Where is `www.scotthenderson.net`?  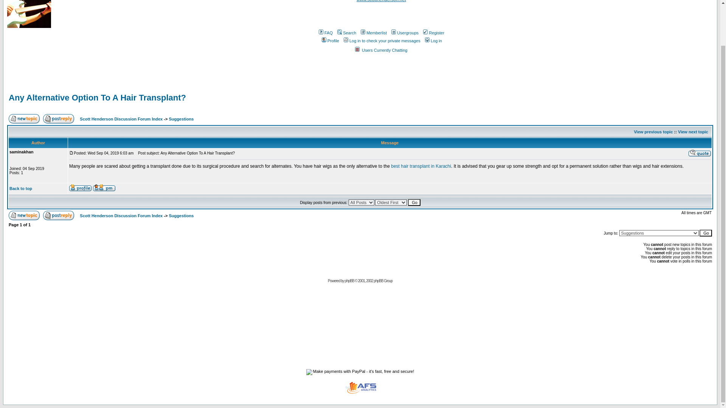
www.scotthenderson.net is located at coordinates (381, 1).